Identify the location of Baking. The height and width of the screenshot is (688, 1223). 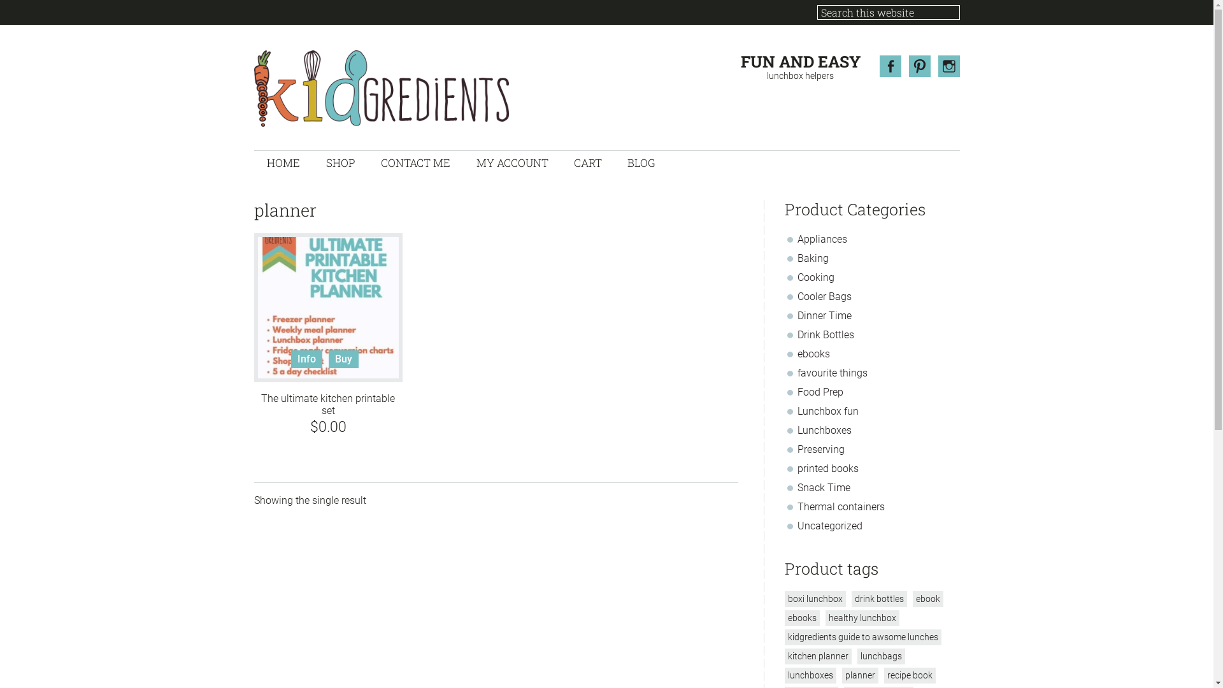
(813, 259).